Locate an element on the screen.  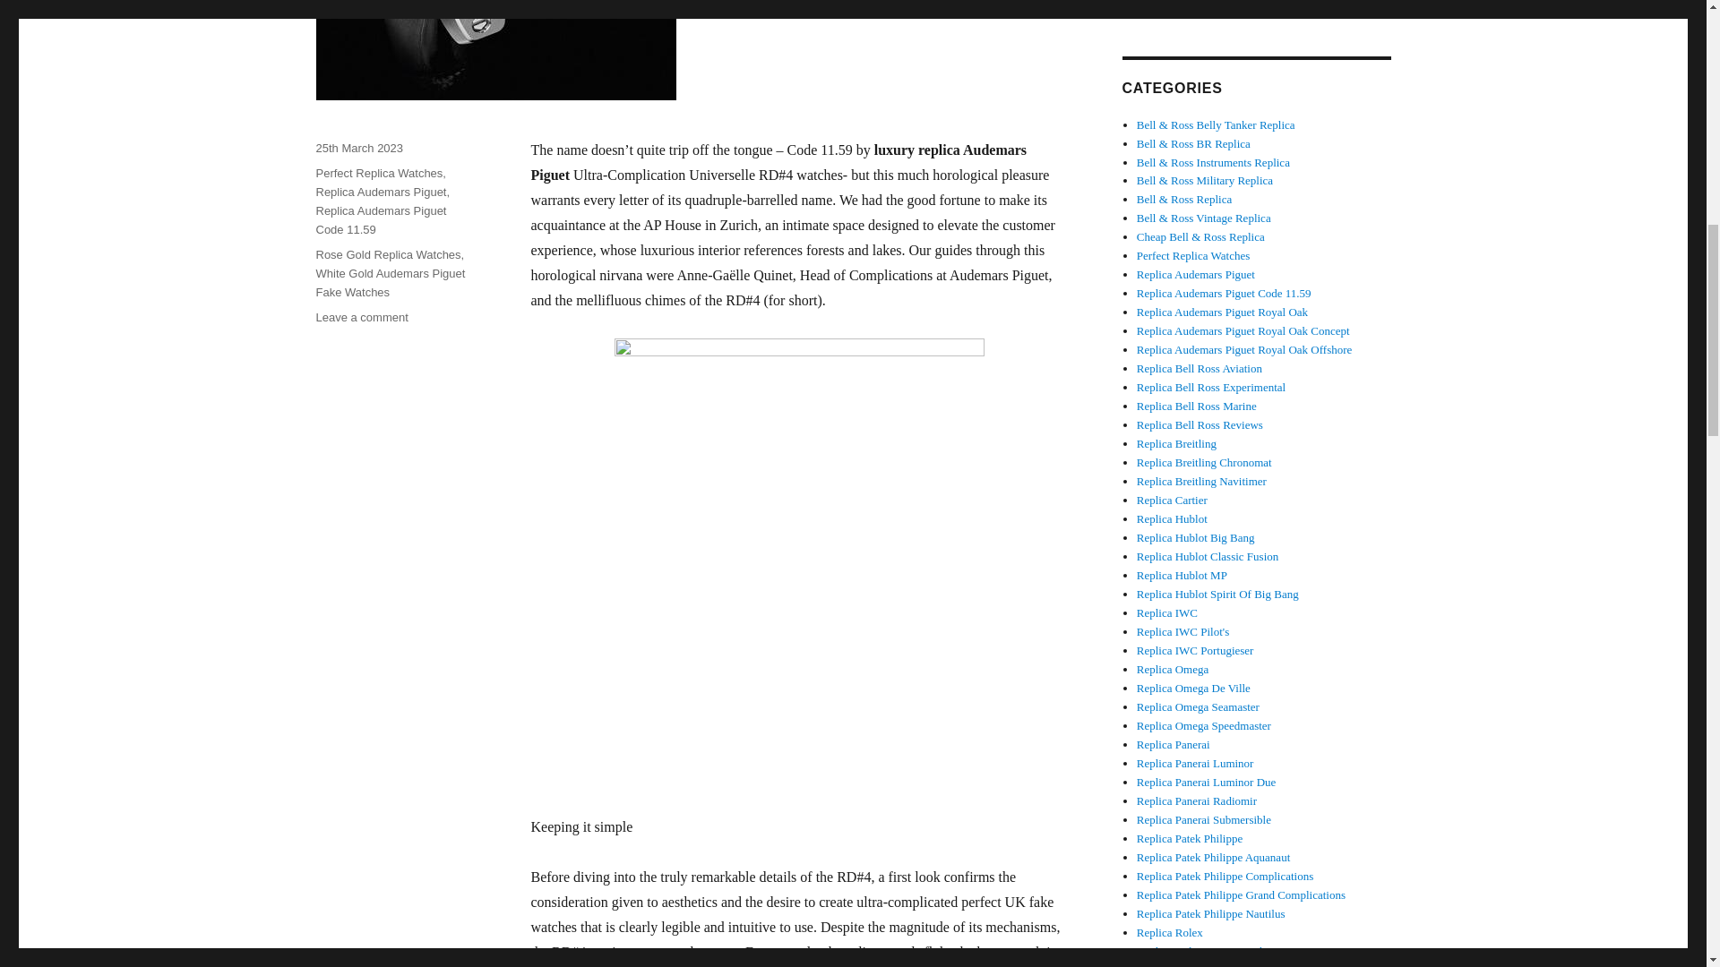
Replica Audemars Piguet Royal Oak Concept is located at coordinates (1243, 329).